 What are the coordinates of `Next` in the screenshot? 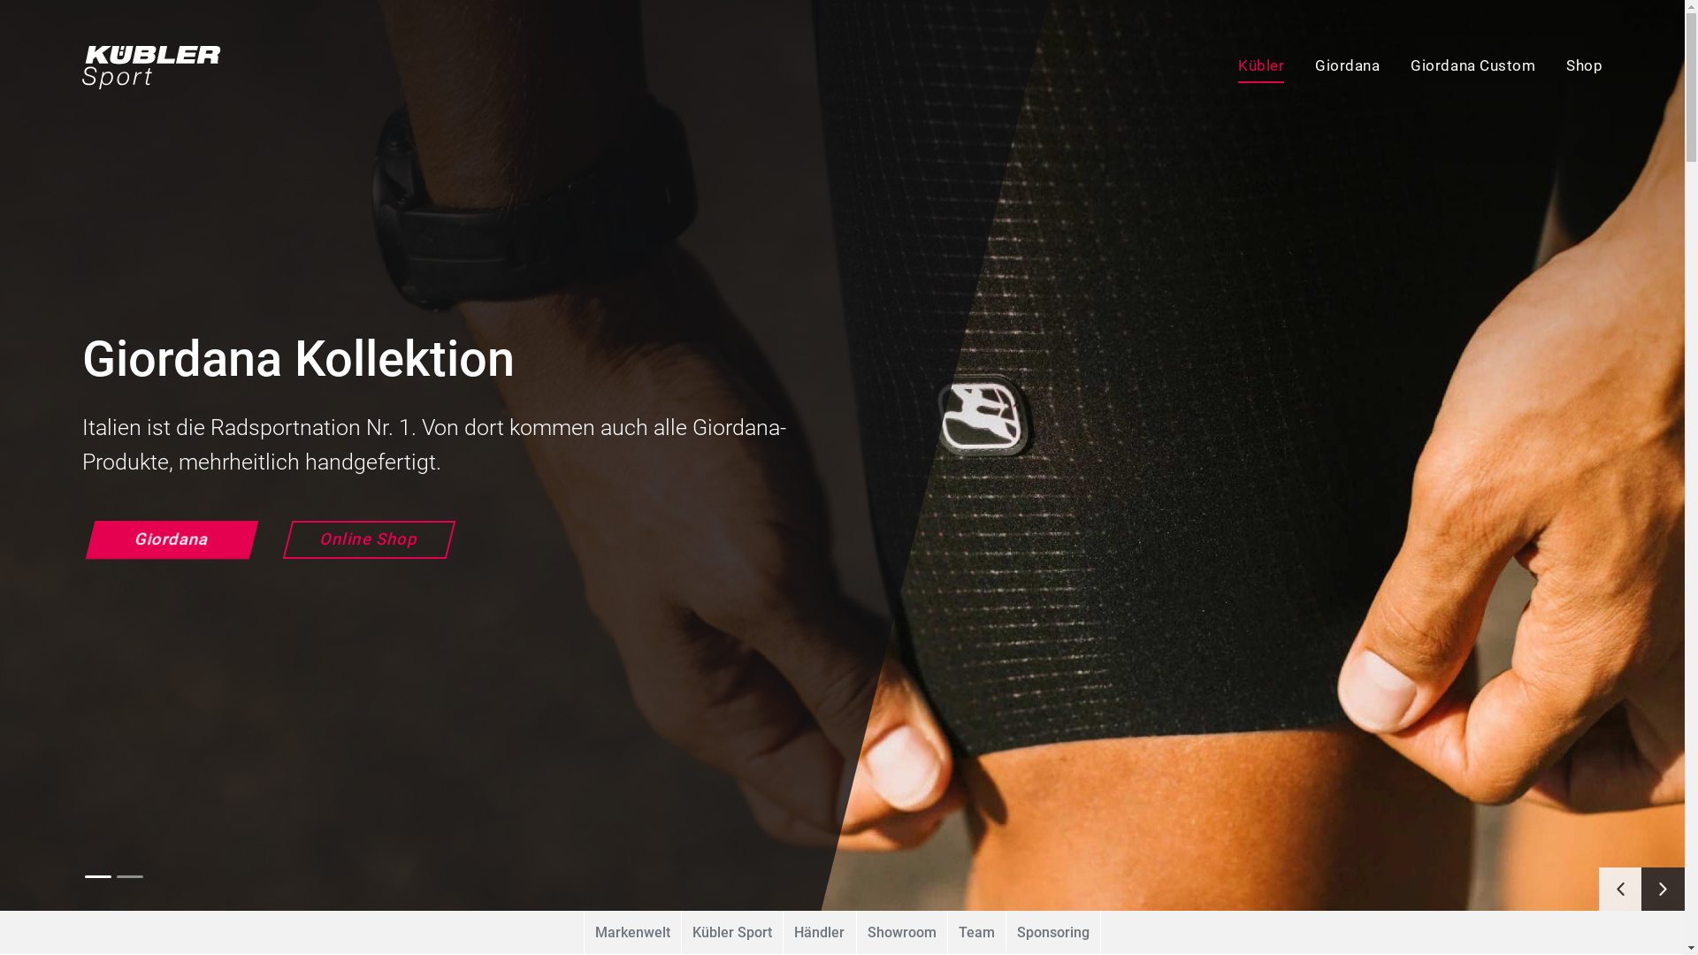 It's located at (1663, 890).